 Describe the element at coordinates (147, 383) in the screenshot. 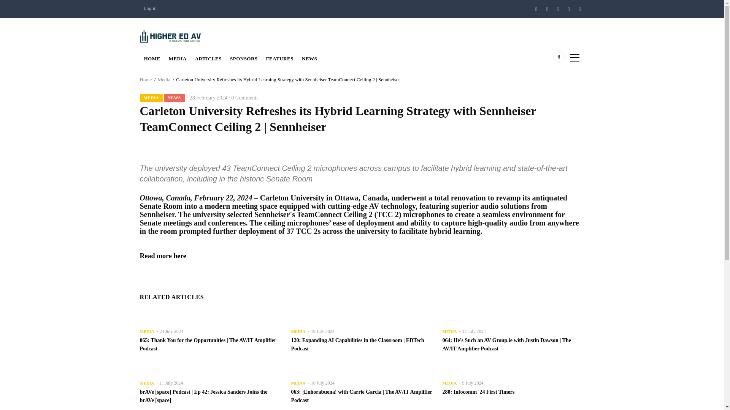

I see `MEDIA` at that location.